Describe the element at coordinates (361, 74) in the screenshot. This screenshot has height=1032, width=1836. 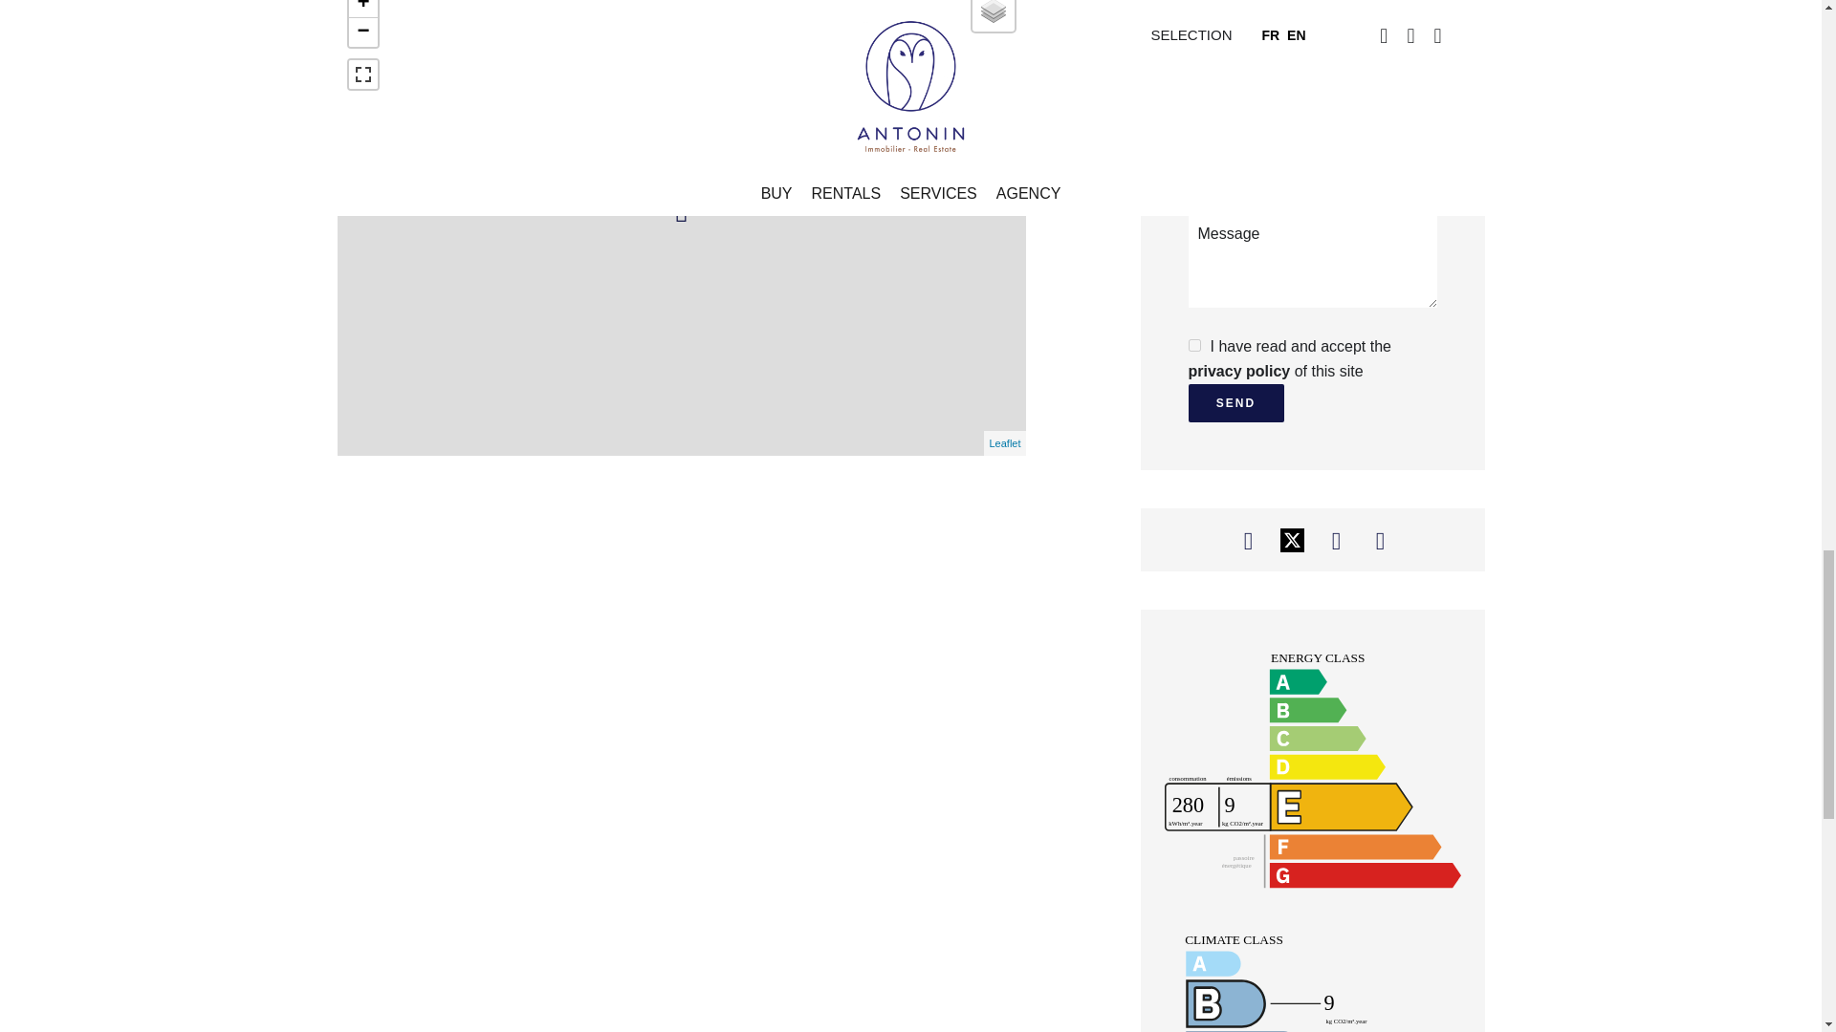
I see `View Fullscreen` at that location.